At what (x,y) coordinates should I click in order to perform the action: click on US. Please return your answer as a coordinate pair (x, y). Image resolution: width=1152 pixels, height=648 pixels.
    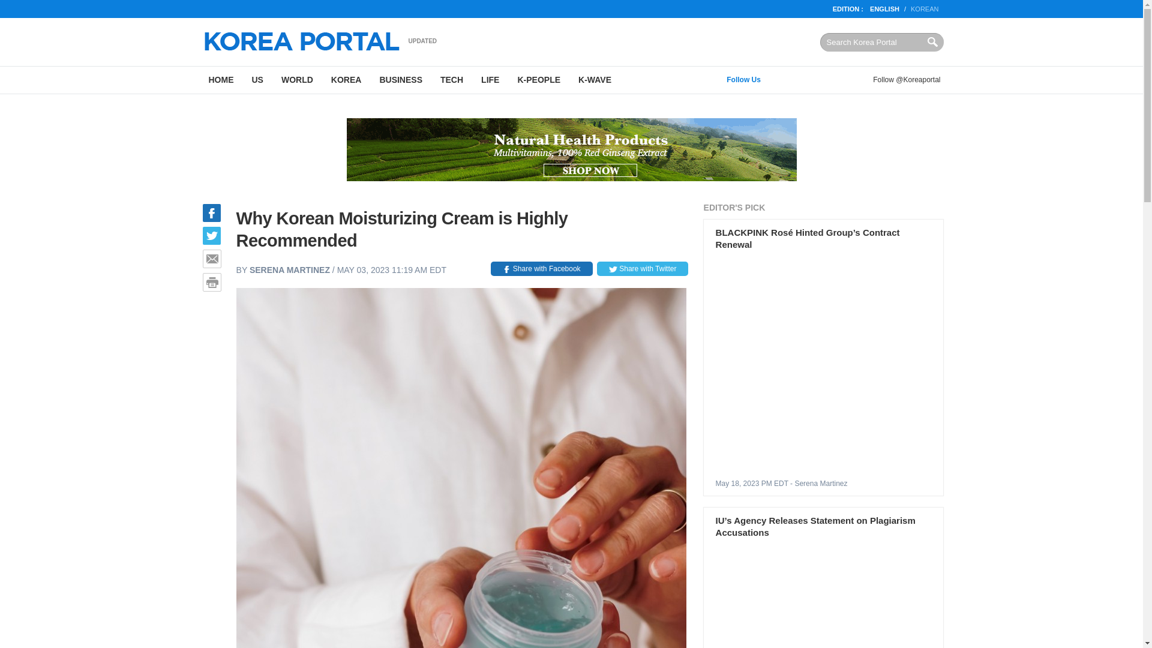
    Looking at the image, I should click on (257, 80).